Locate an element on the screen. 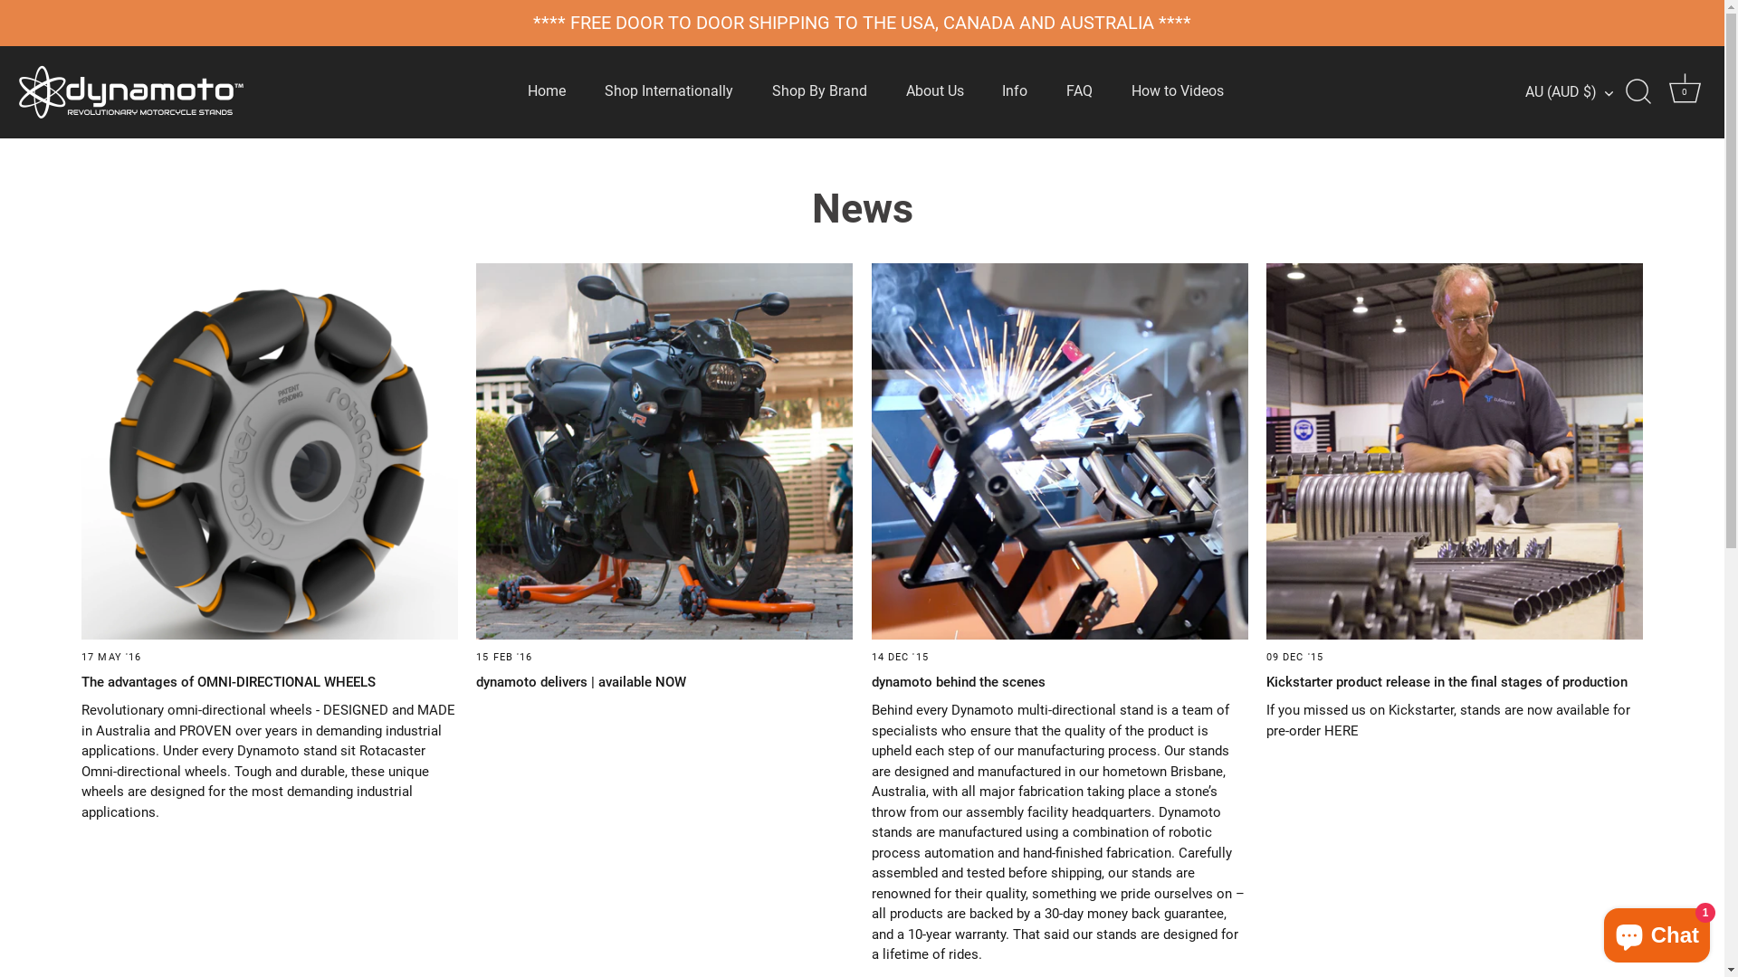 This screenshot has height=977, width=1738. FAQ is located at coordinates (1080, 92).